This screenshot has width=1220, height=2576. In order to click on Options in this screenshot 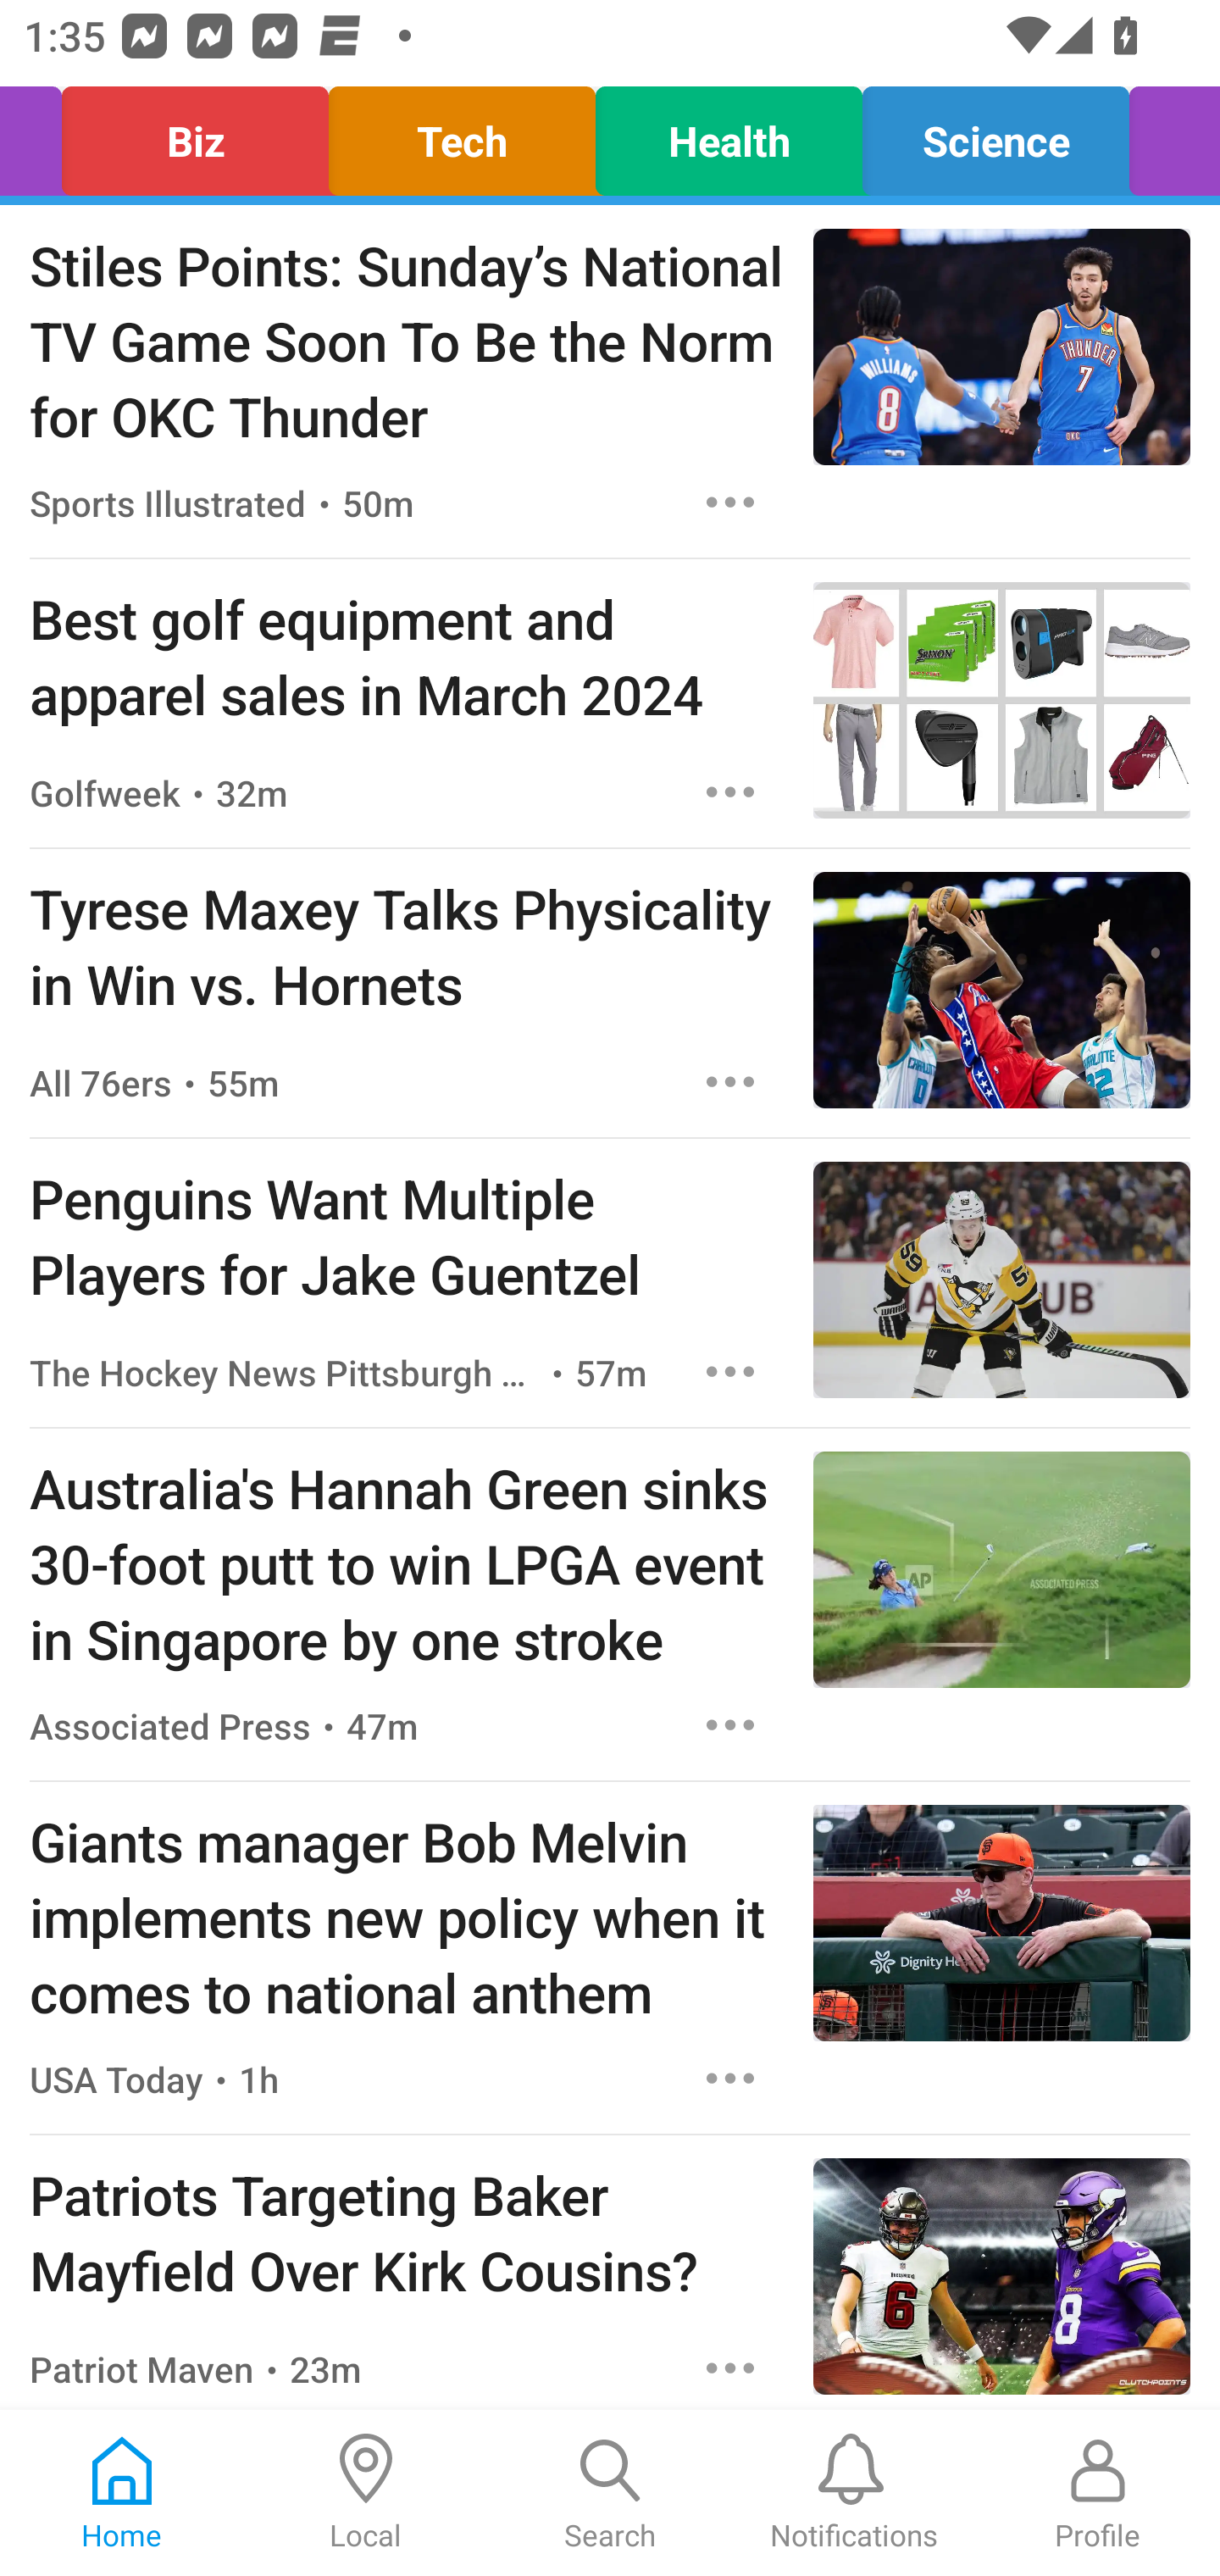, I will do `click(730, 2368)`.